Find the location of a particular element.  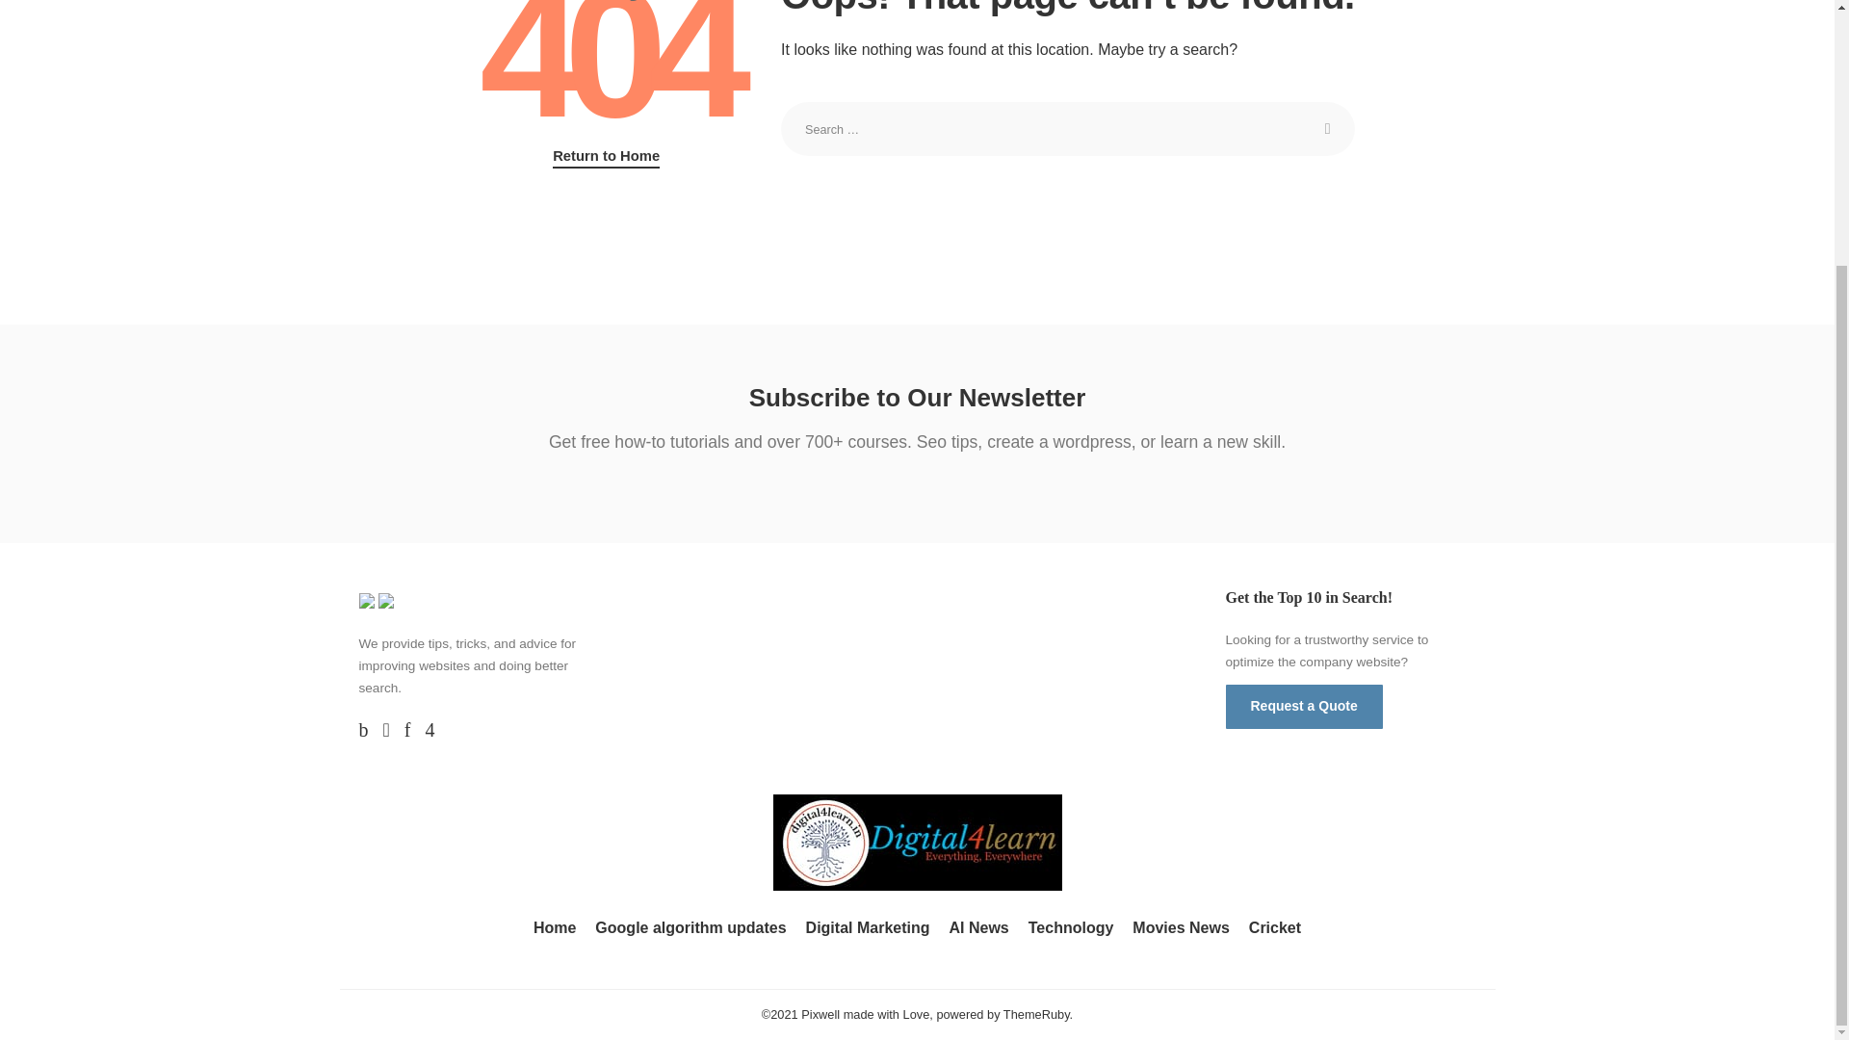

Search is located at coordinates (1328, 129).